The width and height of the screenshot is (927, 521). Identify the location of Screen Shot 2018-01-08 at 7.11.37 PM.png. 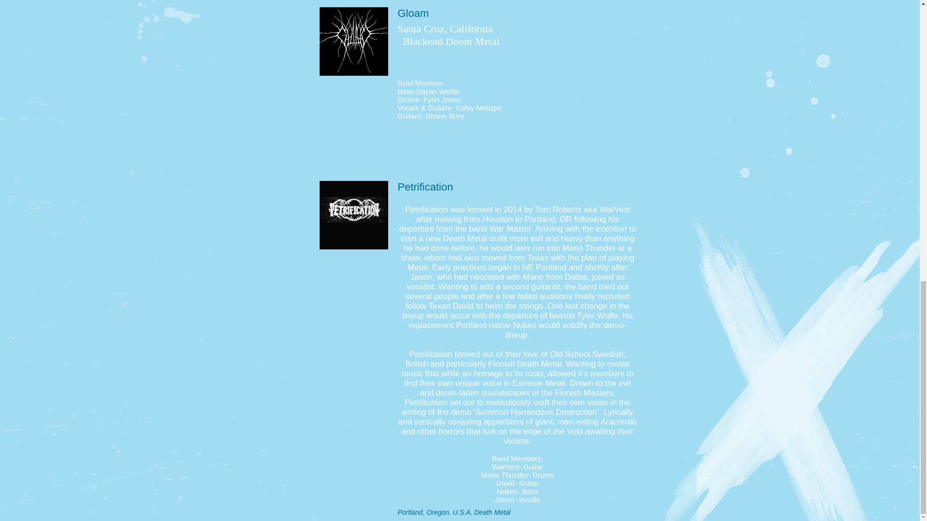
(354, 215).